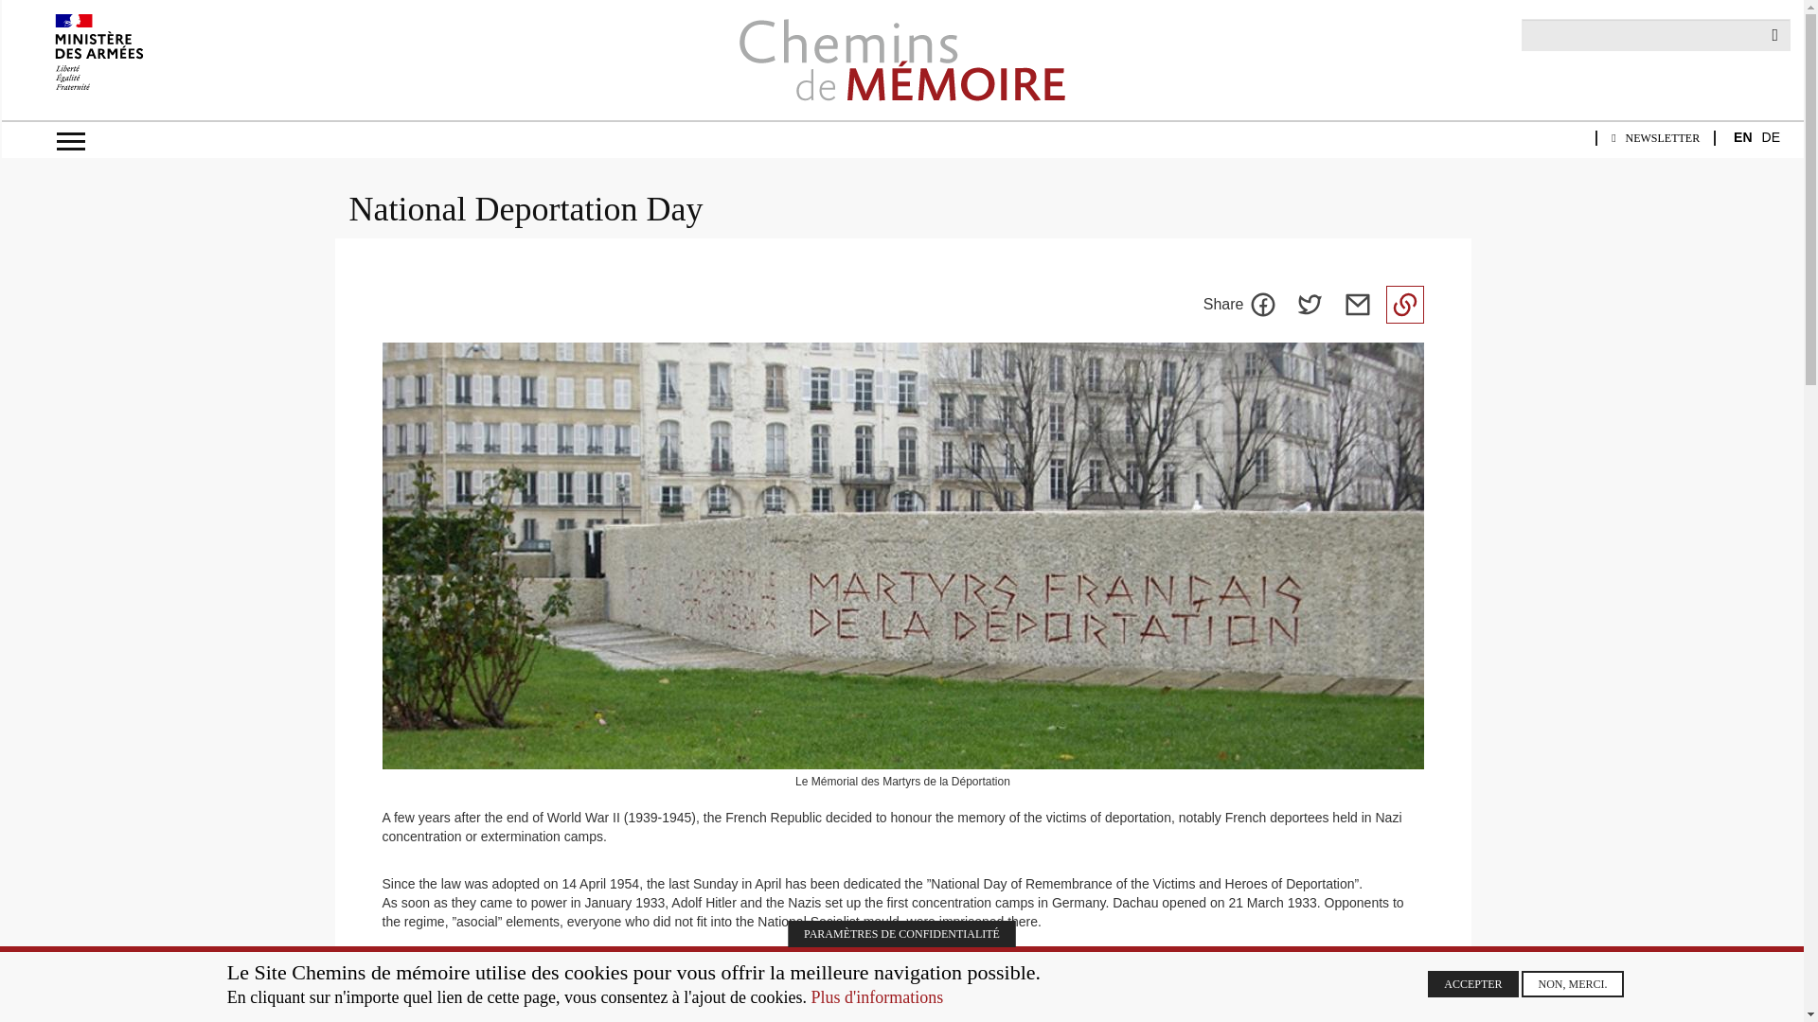  I want to click on EN, so click(1742, 138).